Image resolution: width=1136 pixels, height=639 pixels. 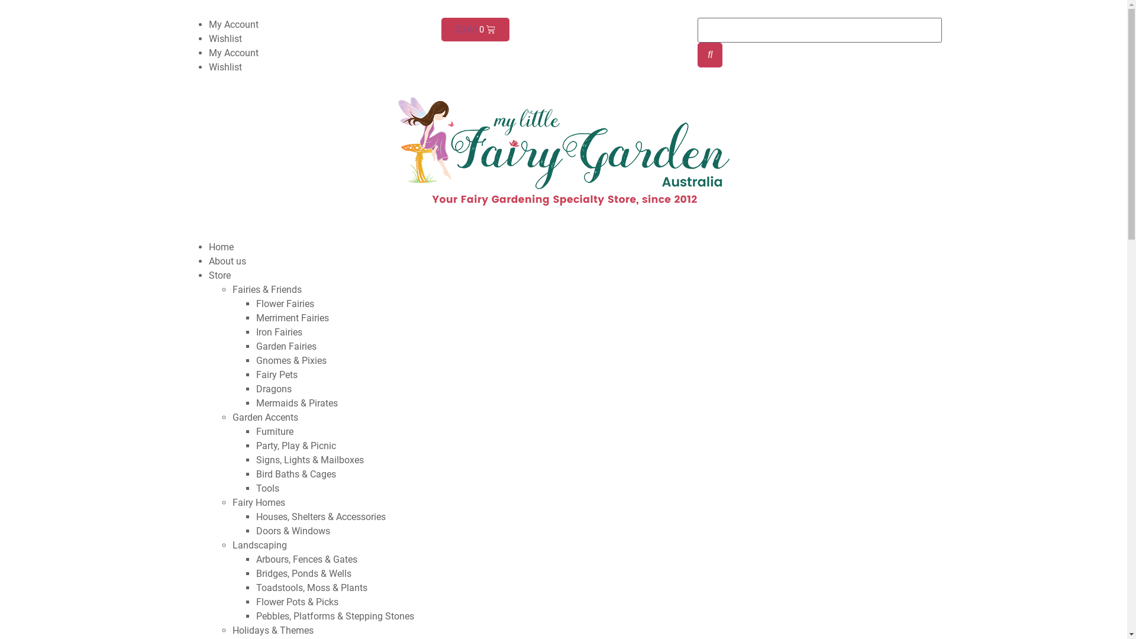 What do you see at coordinates (285, 304) in the screenshot?
I see `Flower Fairies` at bounding box center [285, 304].